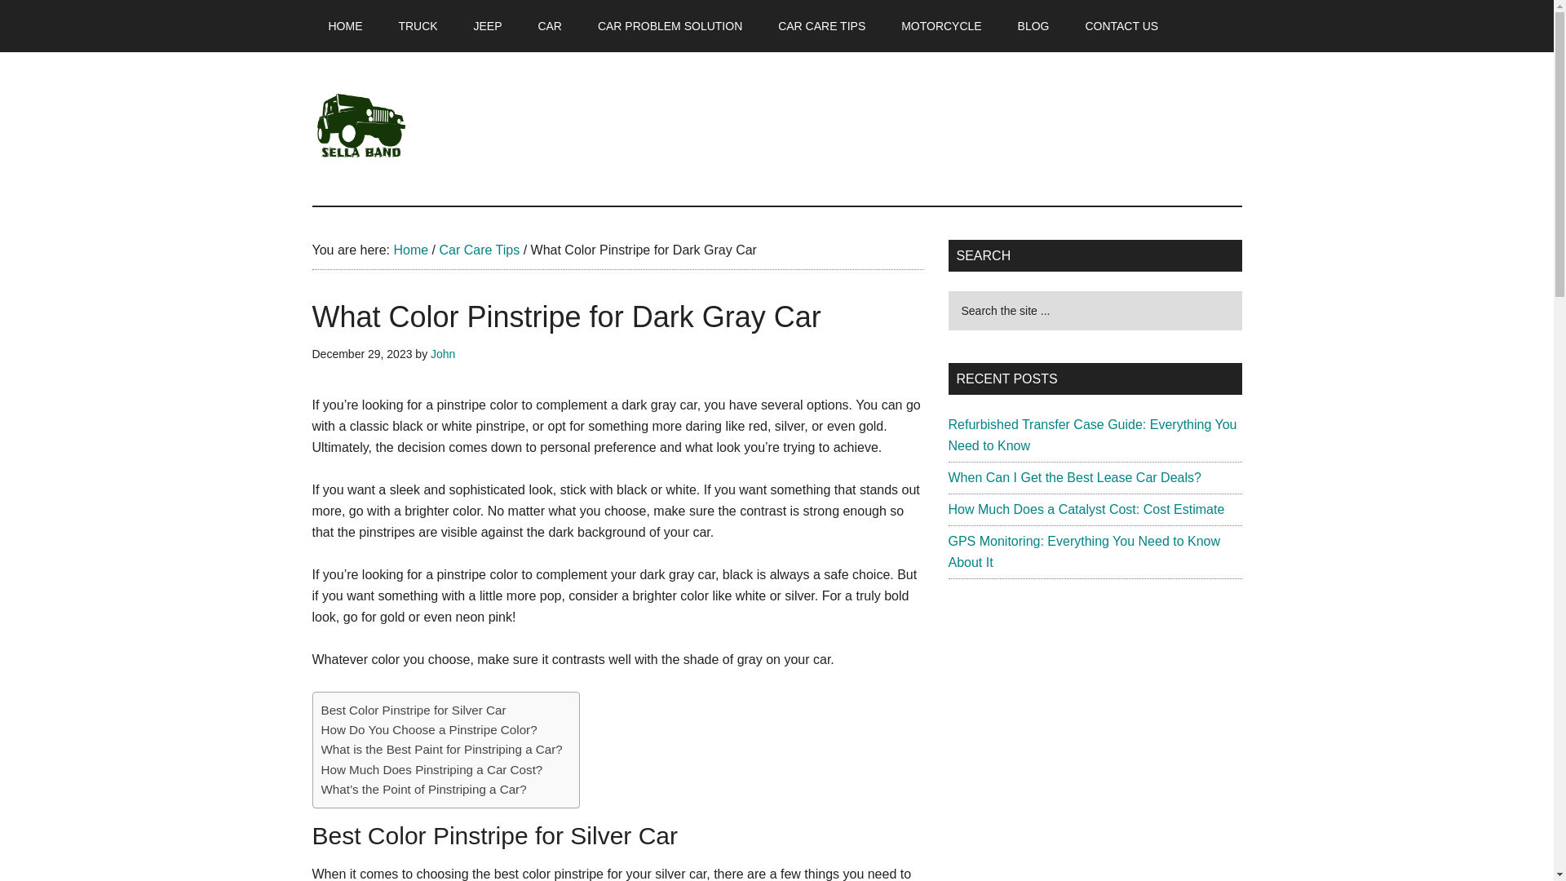  Describe the element at coordinates (550, 26) in the screenshot. I see `CAR` at that location.